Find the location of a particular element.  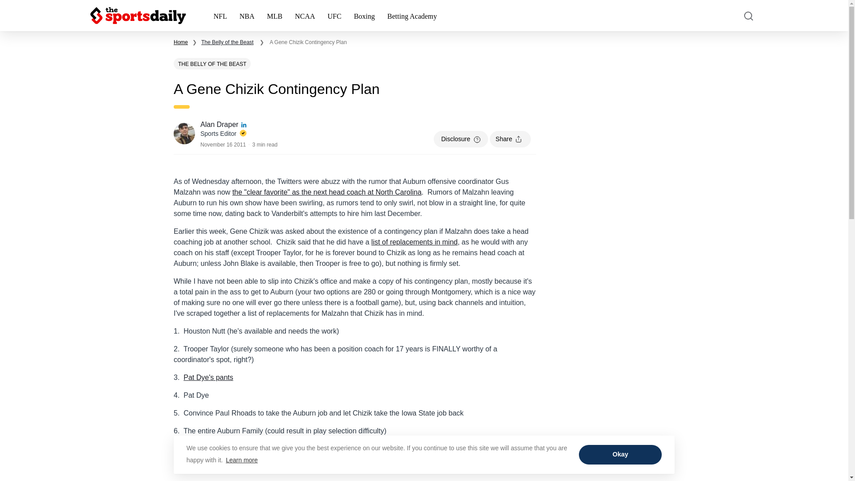

THE BELLY OF THE BEAST is located at coordinates (212, 63).